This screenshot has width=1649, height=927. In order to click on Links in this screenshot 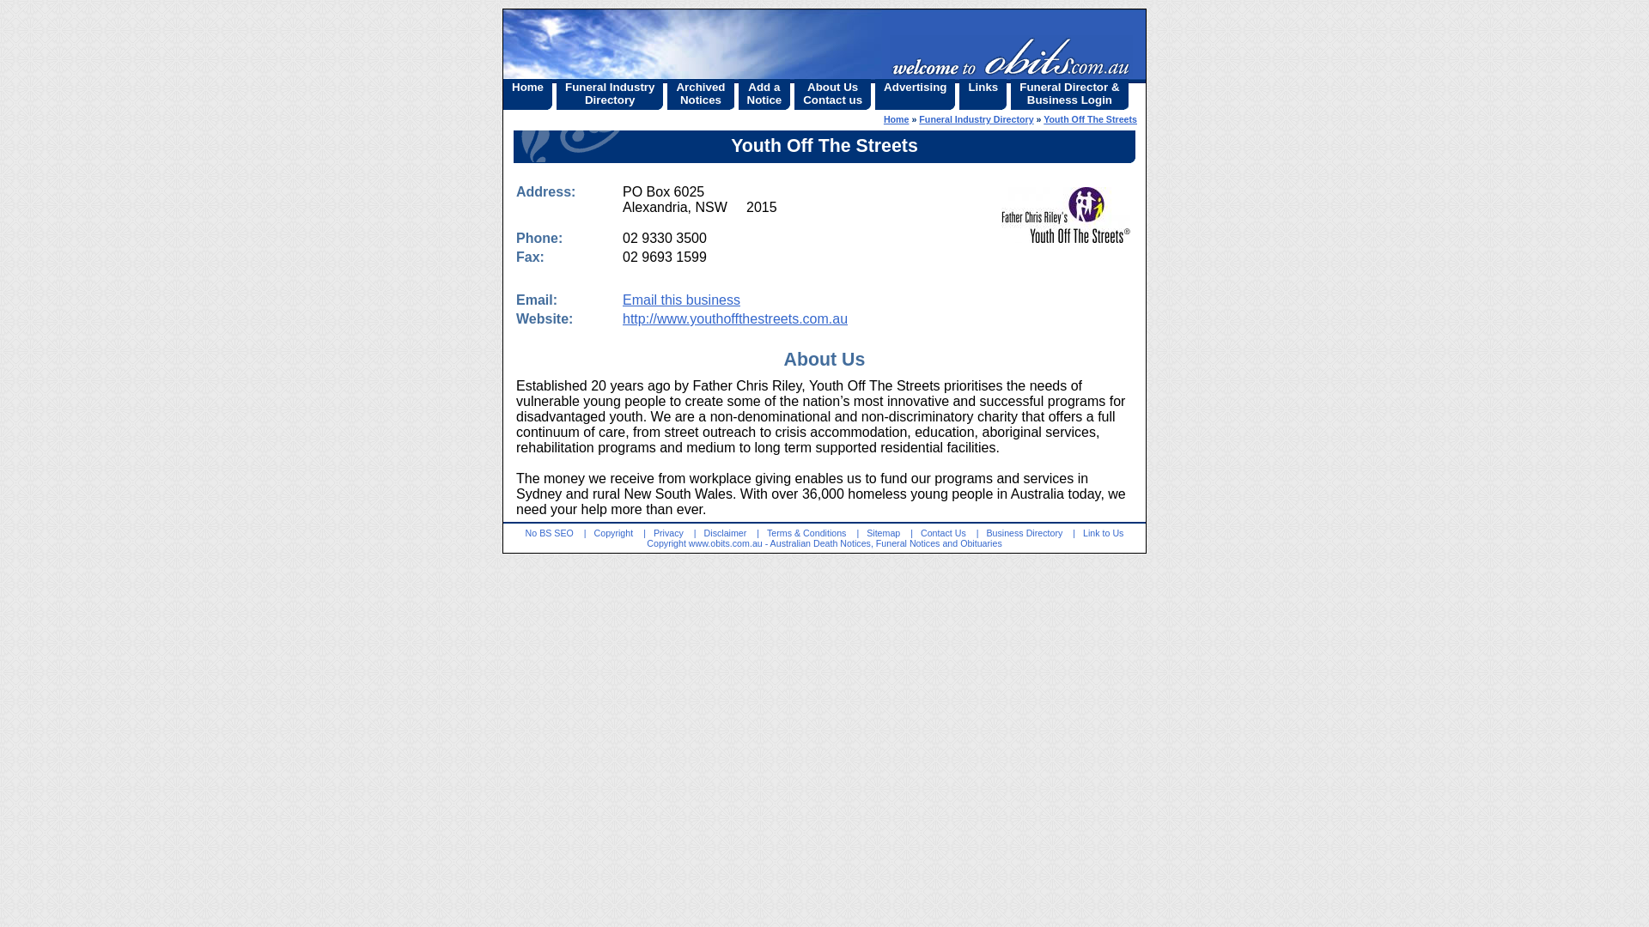, I will do `click(983, 94)`.